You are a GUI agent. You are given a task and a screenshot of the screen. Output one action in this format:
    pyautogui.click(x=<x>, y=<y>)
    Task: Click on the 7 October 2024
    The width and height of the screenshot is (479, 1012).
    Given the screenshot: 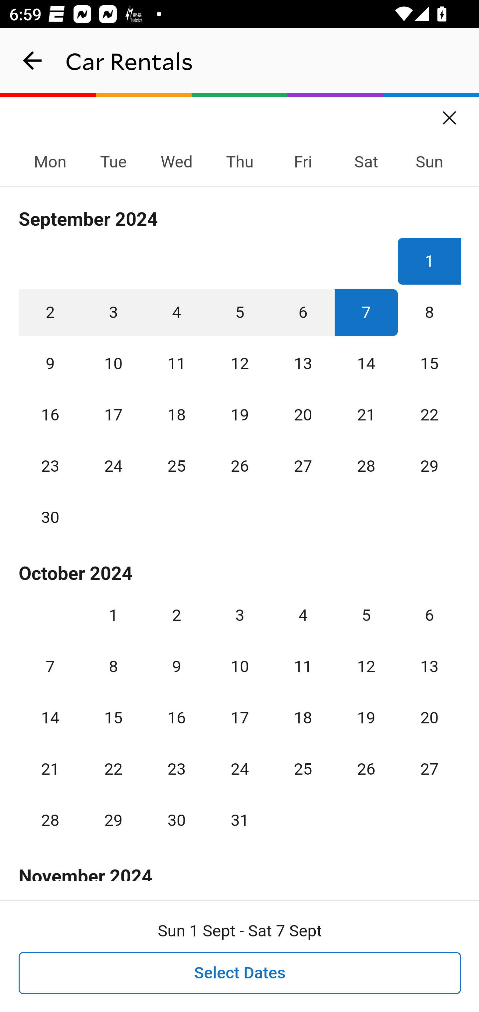 What is the action you would take?
    pyautogui.click(x=51, y=667)
    